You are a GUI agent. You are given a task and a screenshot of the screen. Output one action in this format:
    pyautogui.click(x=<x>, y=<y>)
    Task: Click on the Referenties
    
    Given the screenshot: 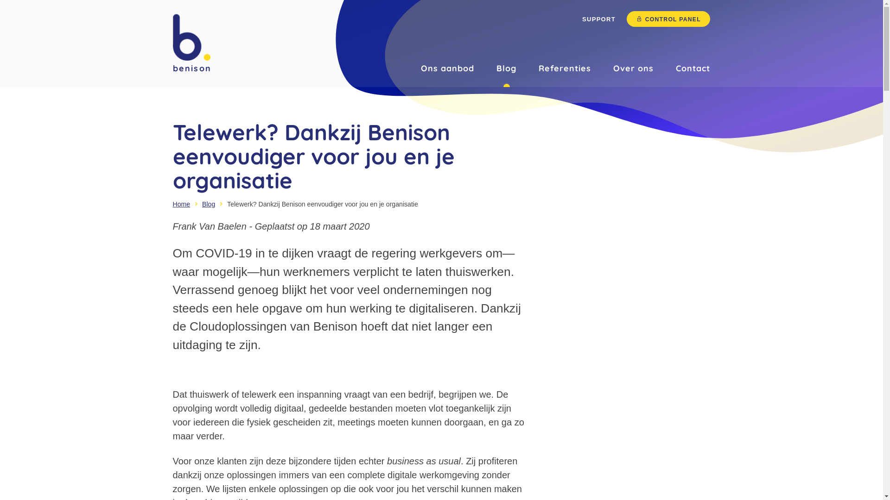 What is the action you would take?
    pyautogui.click(x=565, y=69)
    